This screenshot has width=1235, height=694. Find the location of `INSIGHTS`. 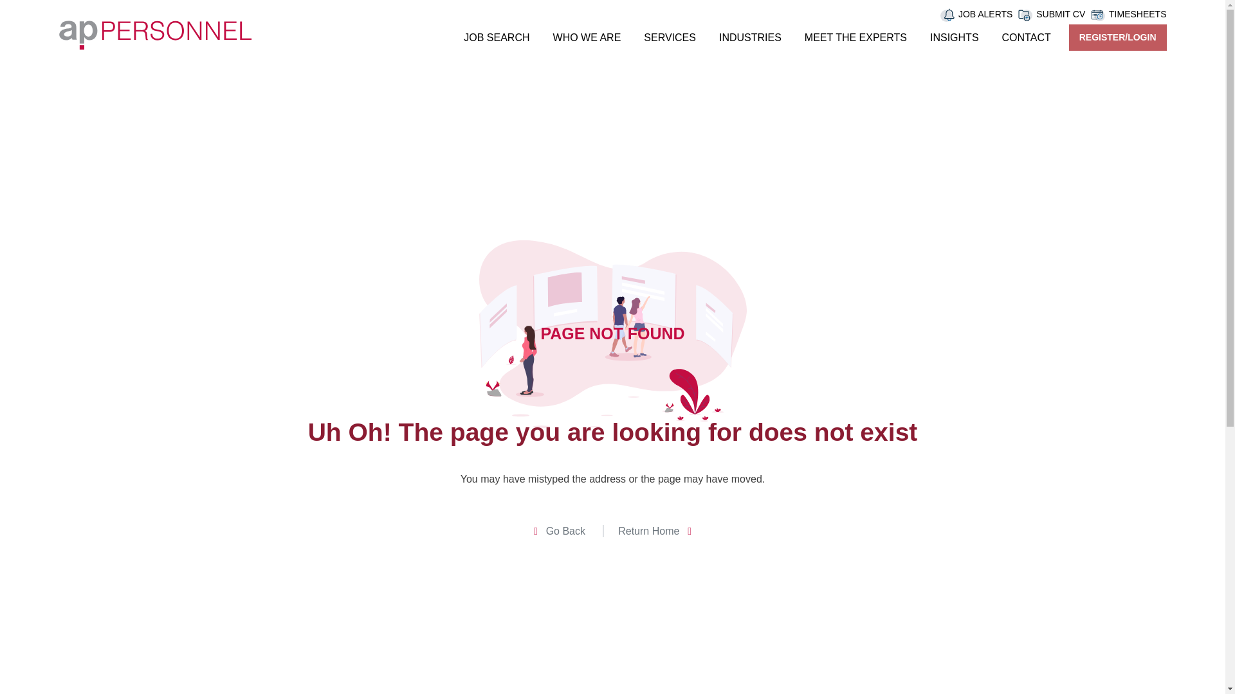

INSIGHTS is located at coordinates (955, 37).